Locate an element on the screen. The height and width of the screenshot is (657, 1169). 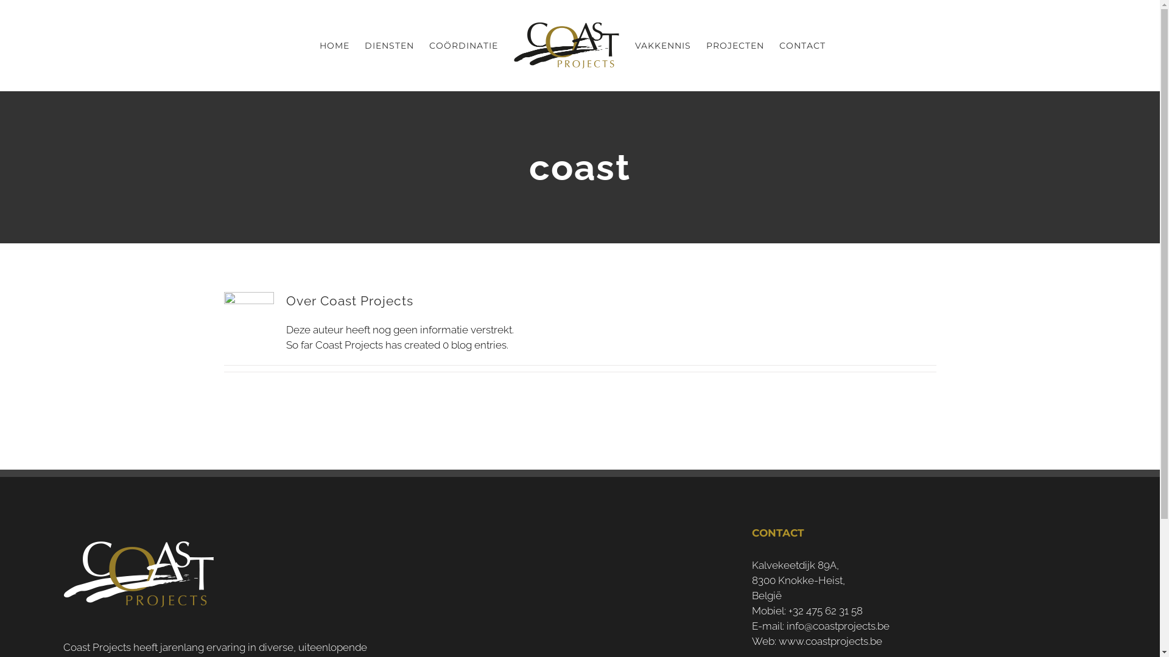
HOME is located at coordinates (334, 46).